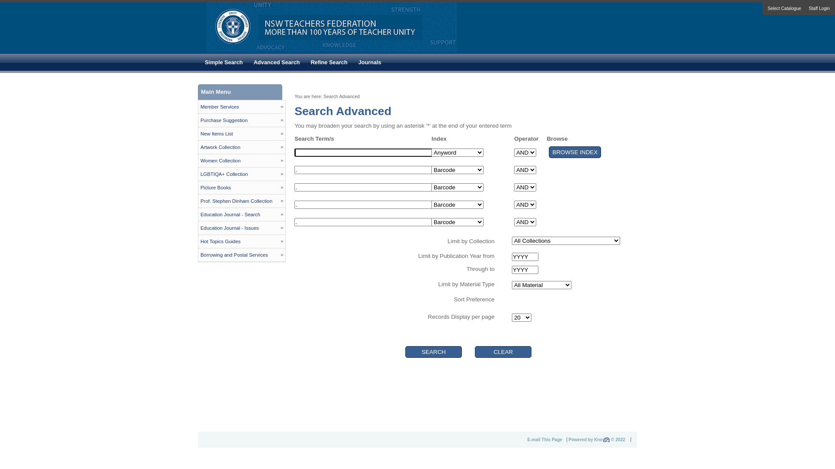 This screenshot has height=469, width=835. I want to click on LGBTIQA+ Collection, so click(242, 175).